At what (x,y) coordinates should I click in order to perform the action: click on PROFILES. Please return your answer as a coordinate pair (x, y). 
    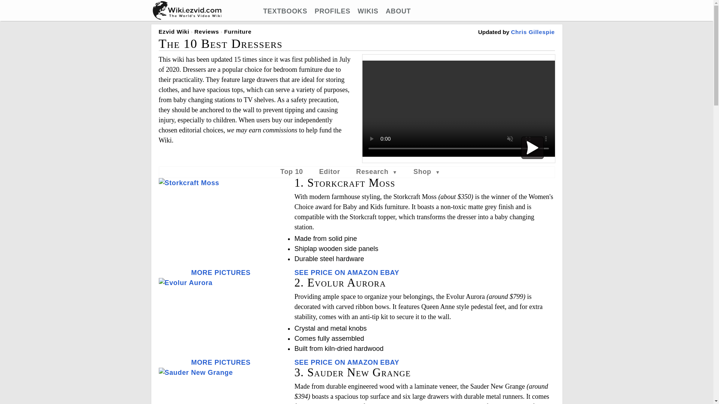
    Looking at the image, I should click on (333, 11).